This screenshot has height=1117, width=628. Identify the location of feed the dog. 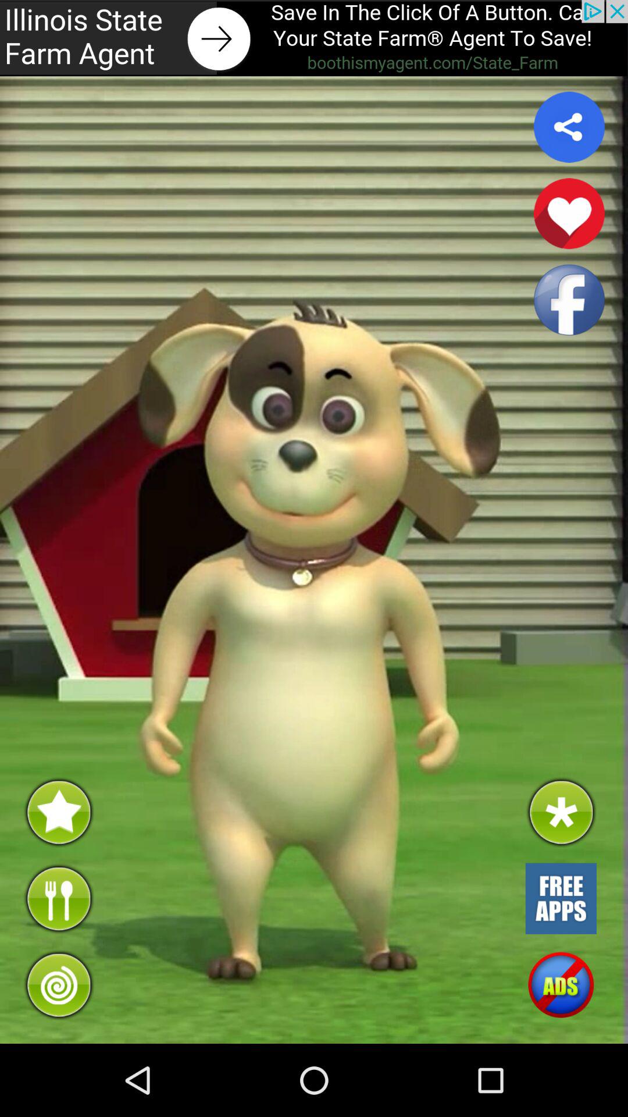
(58, 898).